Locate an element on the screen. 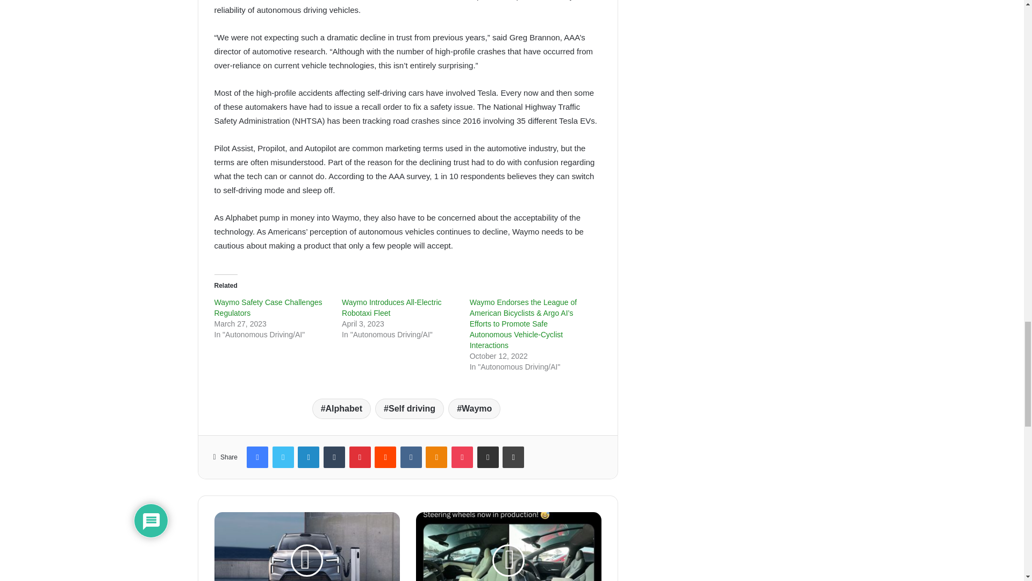  Alphabet is located at coordinates (341, 408).